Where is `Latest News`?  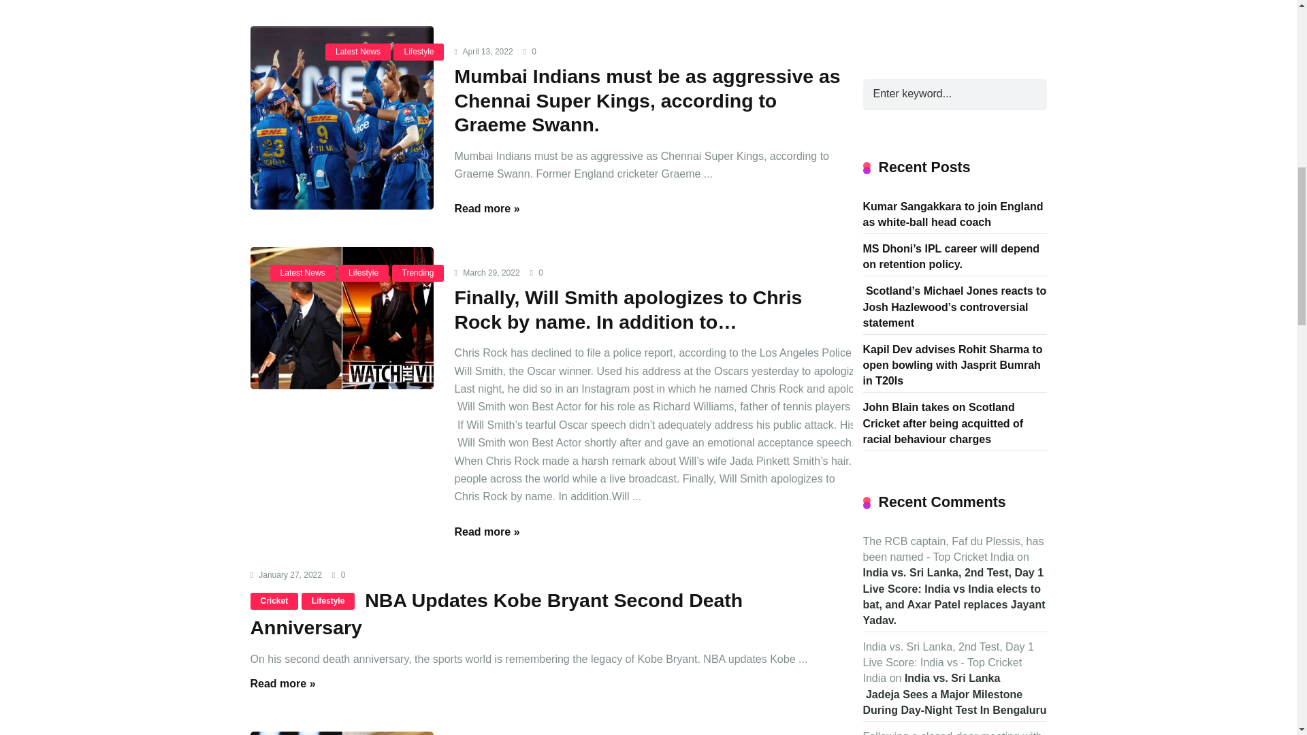 Latest News is located at coordinates (358, 52).